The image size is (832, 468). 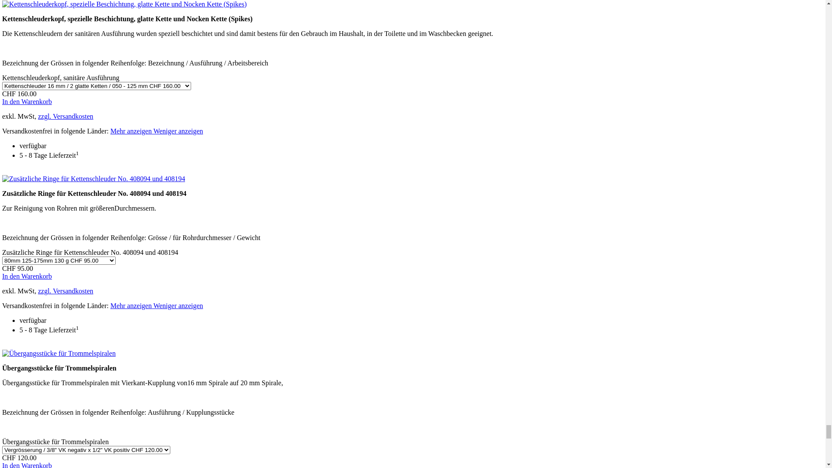 I want to click on DIENSTLEISTUNGEN, so click(x=51, y=18).